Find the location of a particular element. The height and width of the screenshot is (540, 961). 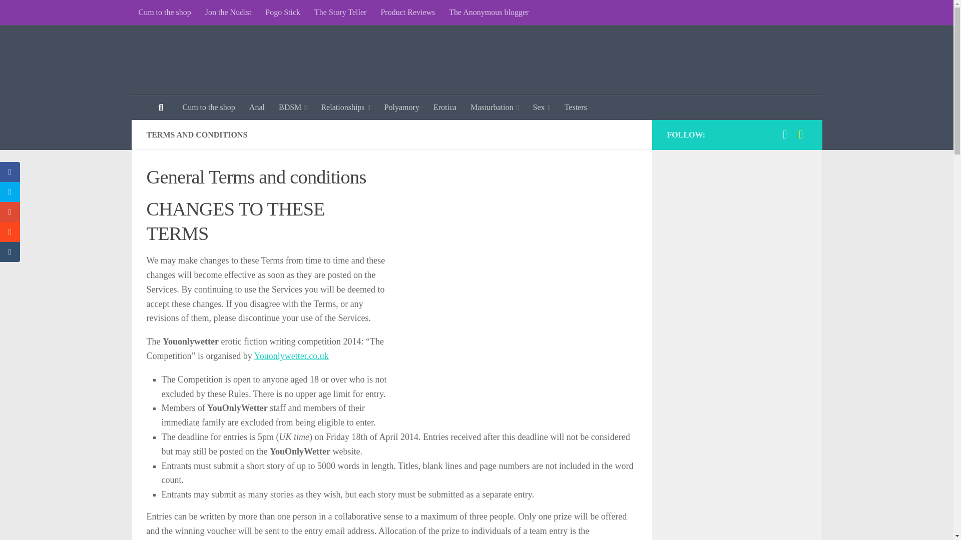

Follow us on Twitter is located at coordinates (785, 134).